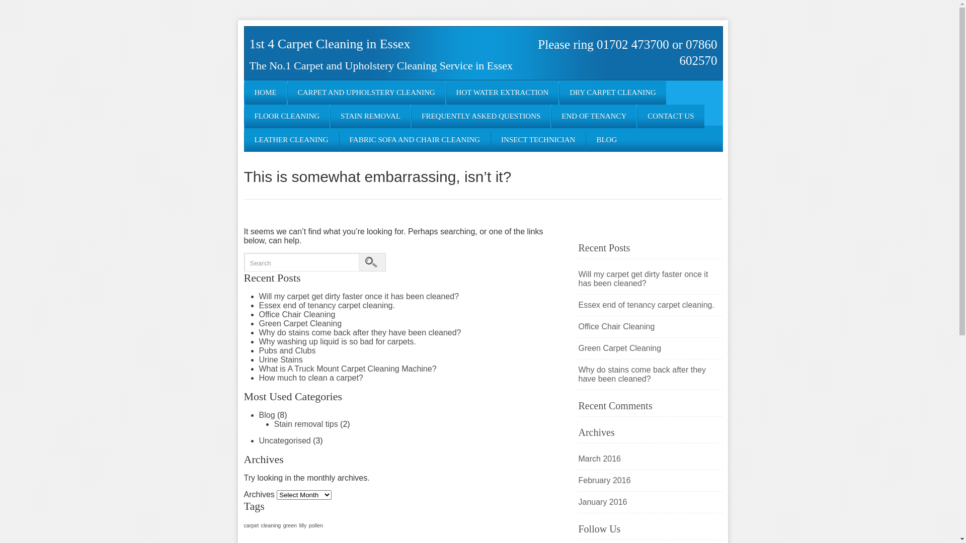  I want to click on FLOOR CLEANING, so click(287, 117).